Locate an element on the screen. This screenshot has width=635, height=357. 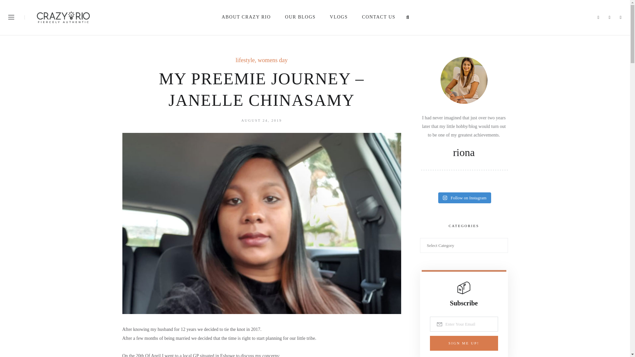
VLOGS is located at coordinates (339, 17).